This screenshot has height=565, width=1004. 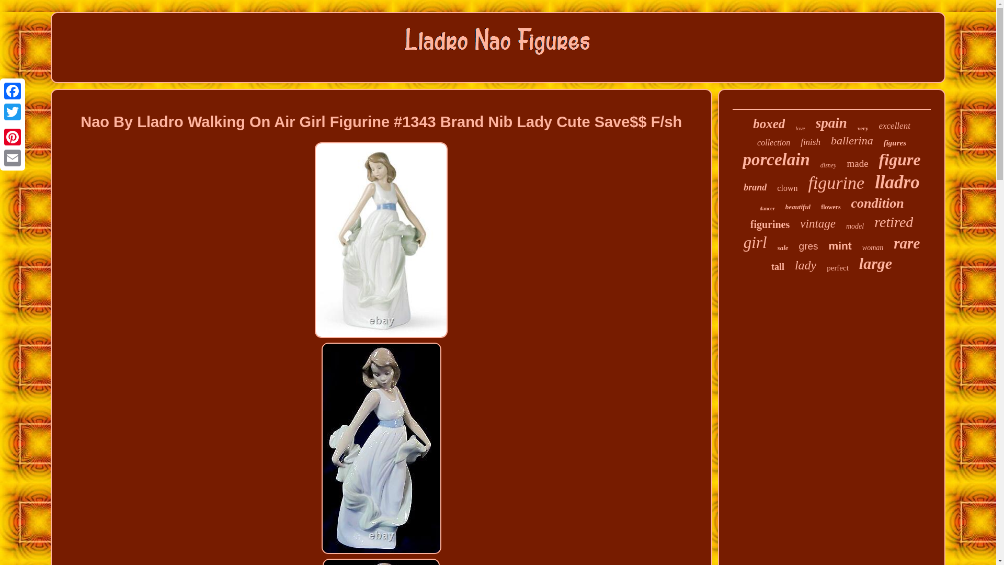 What do you see at coordinates (755, 243) in the screenshot?
I see `girl` at bounding box center [755, 243].